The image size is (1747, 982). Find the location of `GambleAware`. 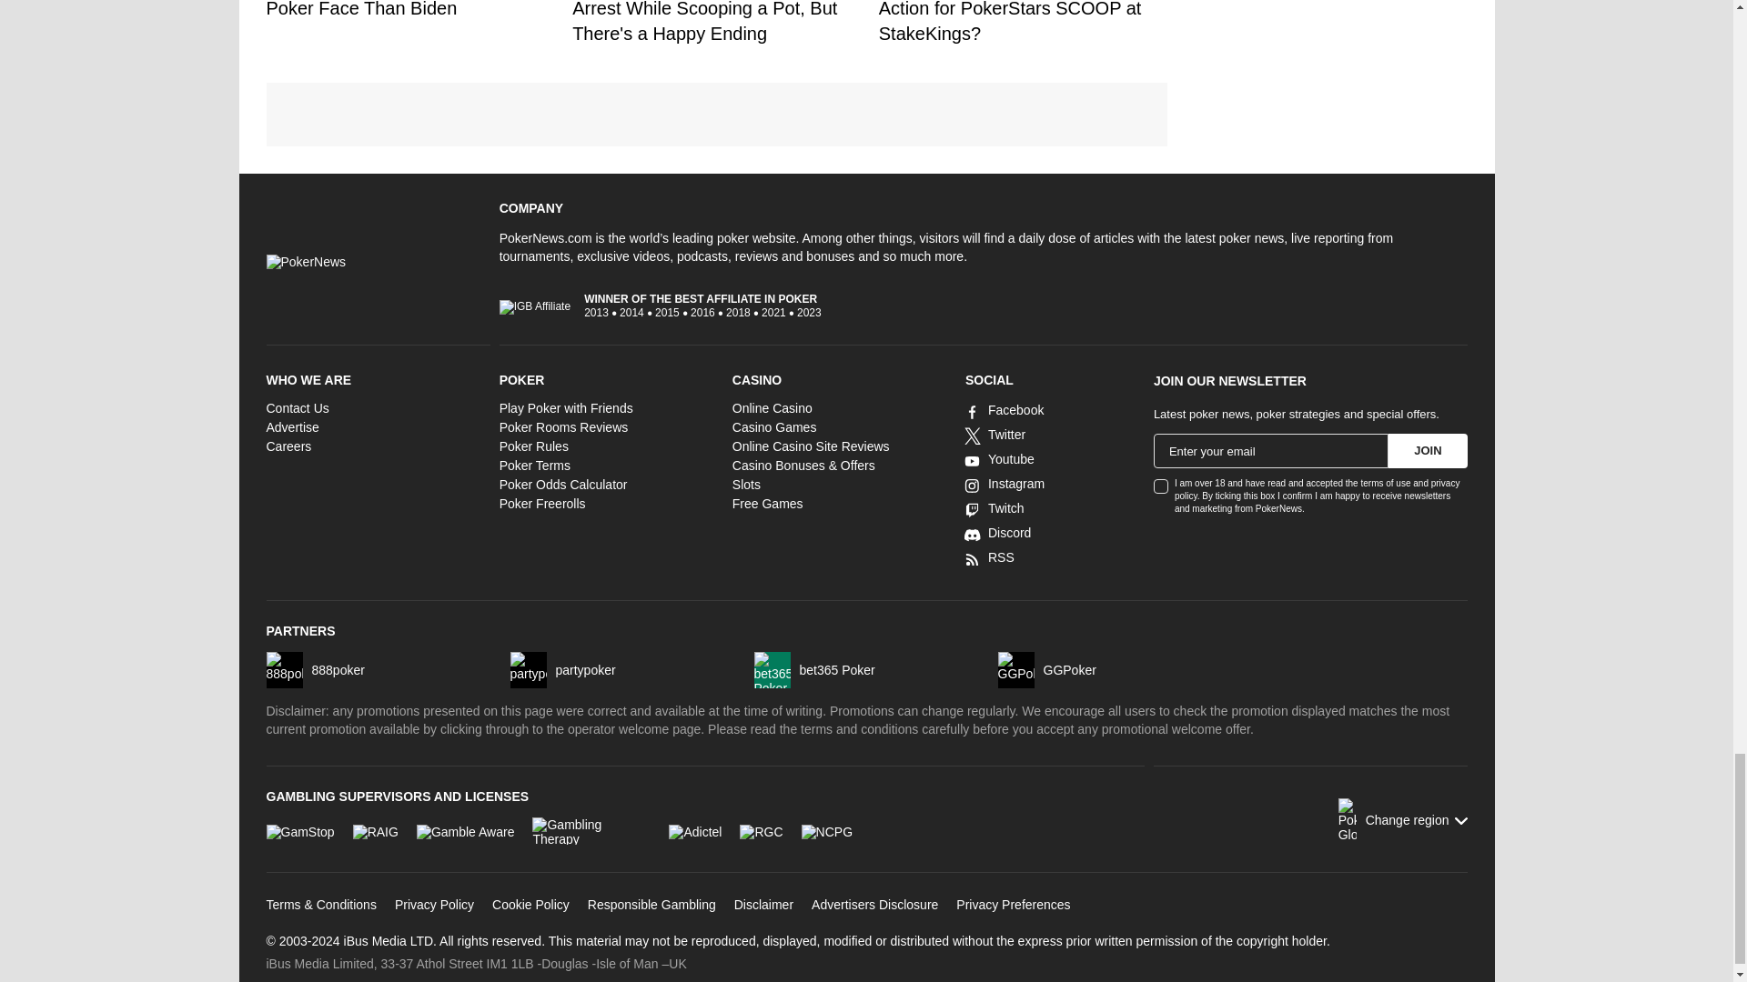

GambleAware is located at coordinates (466, 831).